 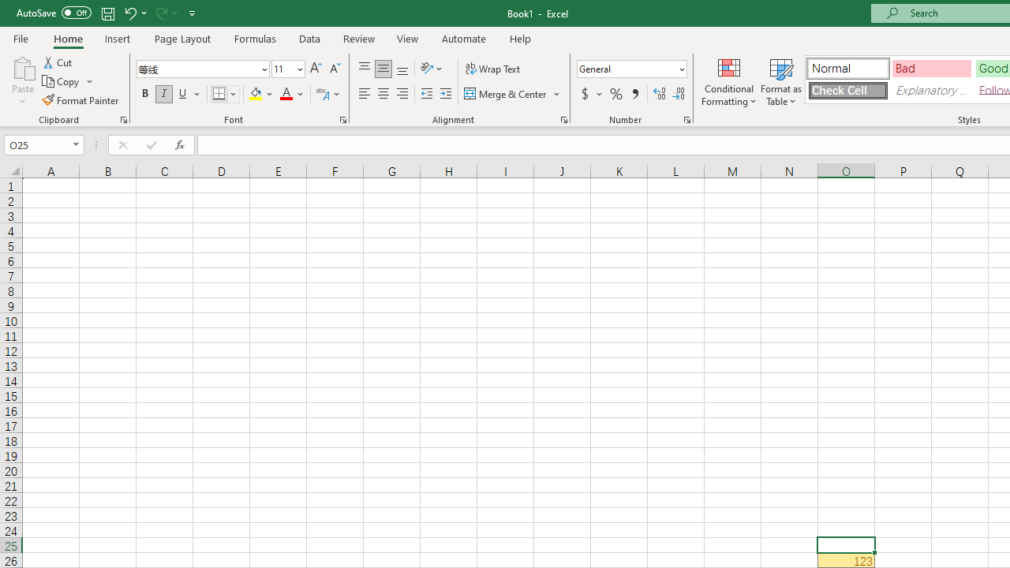 I want to click on Underline, so click(x=183, y=95).